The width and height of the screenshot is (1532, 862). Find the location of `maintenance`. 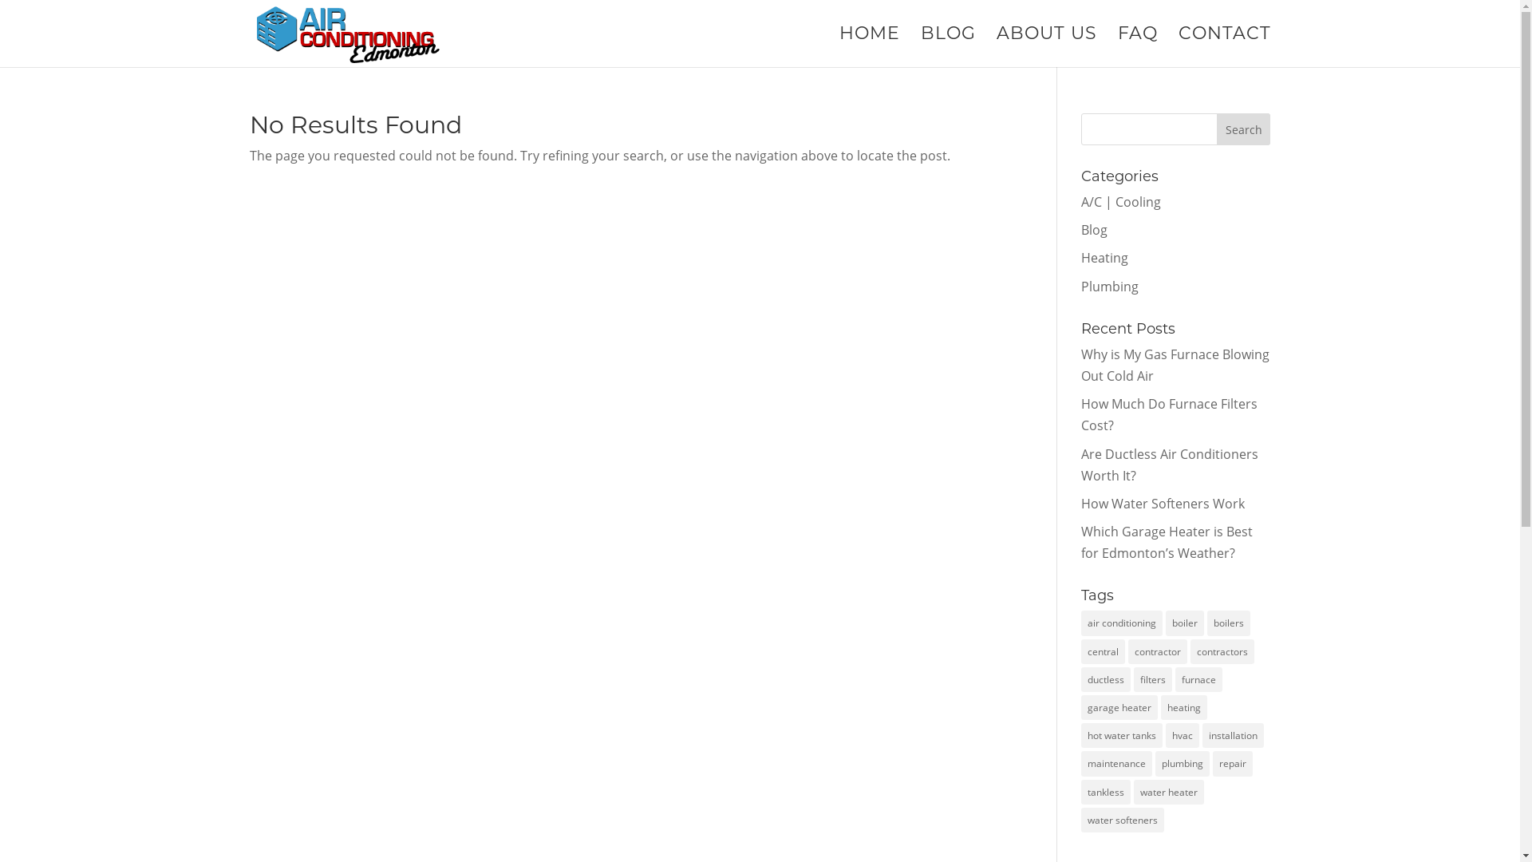

maintenance is located at coordinates (1117, 763).